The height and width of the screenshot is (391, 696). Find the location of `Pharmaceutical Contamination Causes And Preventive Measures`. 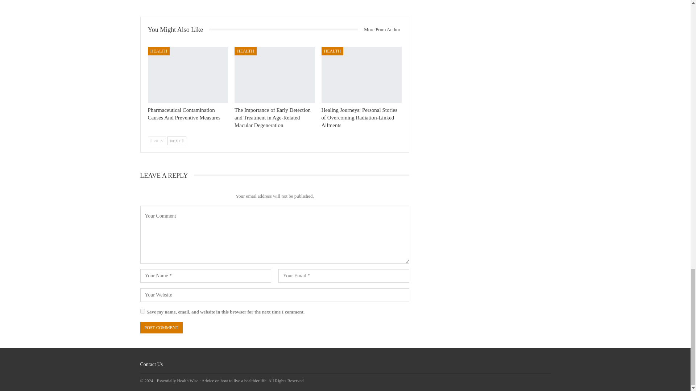

Pharmaceutical Contamination Causes And Preventive Measures is located at coordinates (184, 114).